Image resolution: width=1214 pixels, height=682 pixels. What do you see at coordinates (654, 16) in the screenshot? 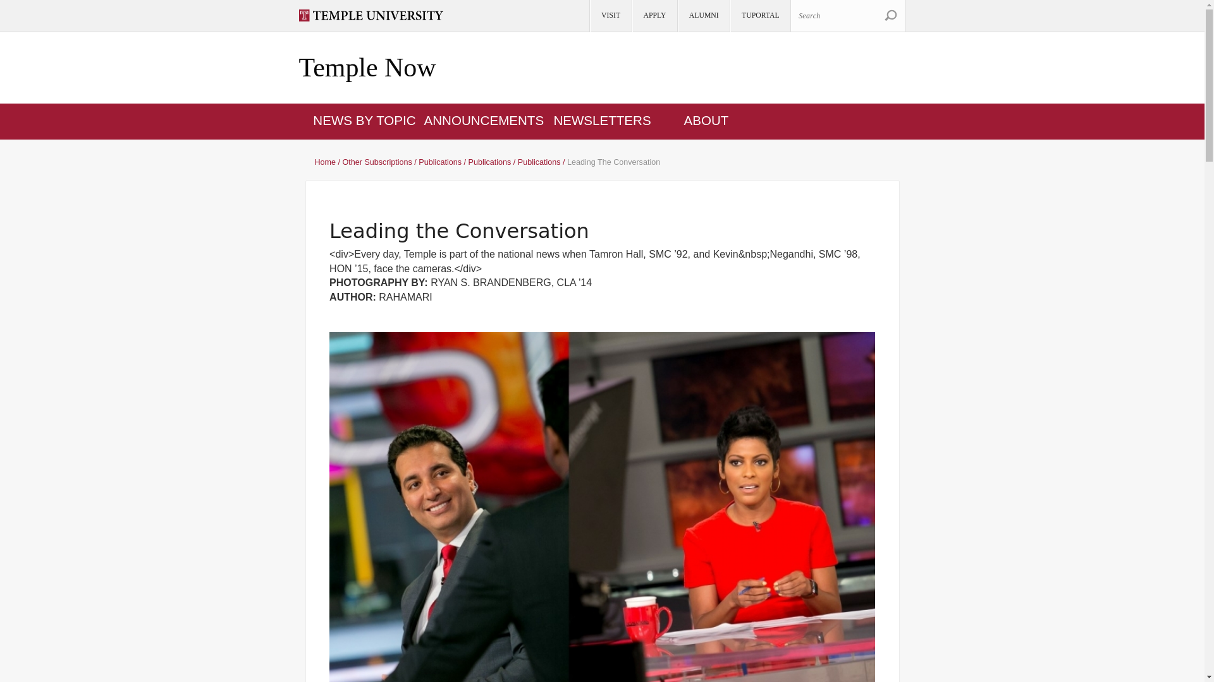
I see `APPLY` at bounding box center [654, 16].